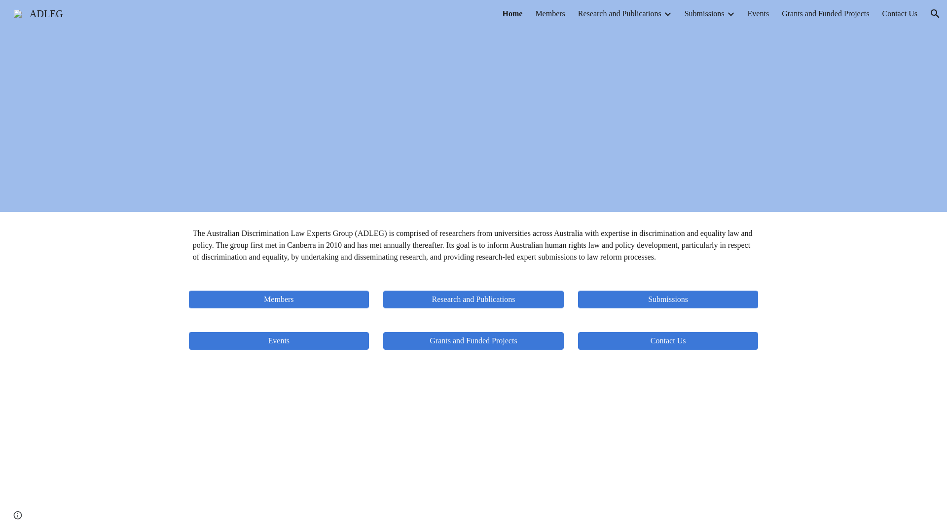 The height and width of the screenshot is (532, 947). Describe the element at coordinates (619, 14) in the screenshot. I see `Research and Publications` at that location.